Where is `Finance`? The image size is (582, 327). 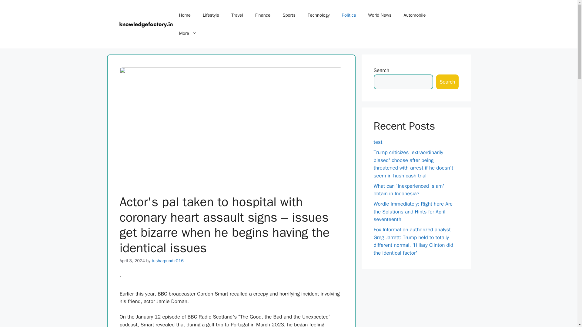
Finance is located at coordinates (263, 15).